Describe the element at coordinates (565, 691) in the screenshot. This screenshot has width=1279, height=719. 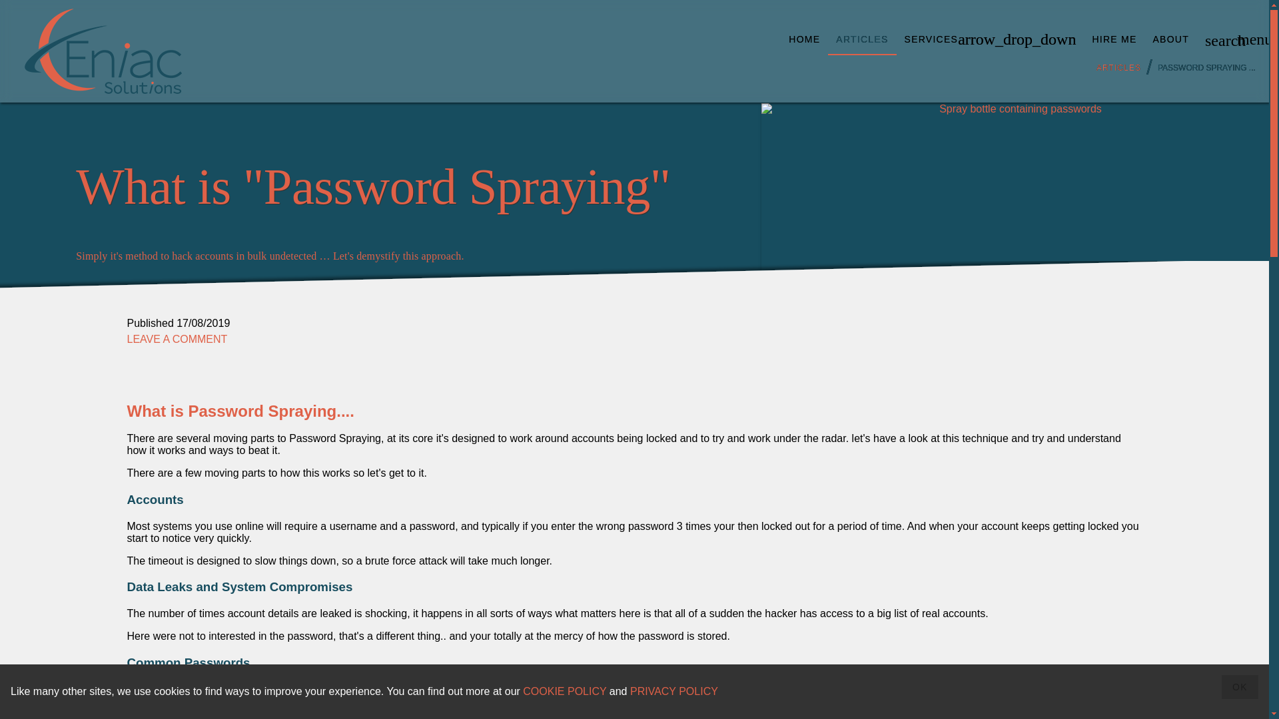
I see `COOKIE POLICY` at that location.